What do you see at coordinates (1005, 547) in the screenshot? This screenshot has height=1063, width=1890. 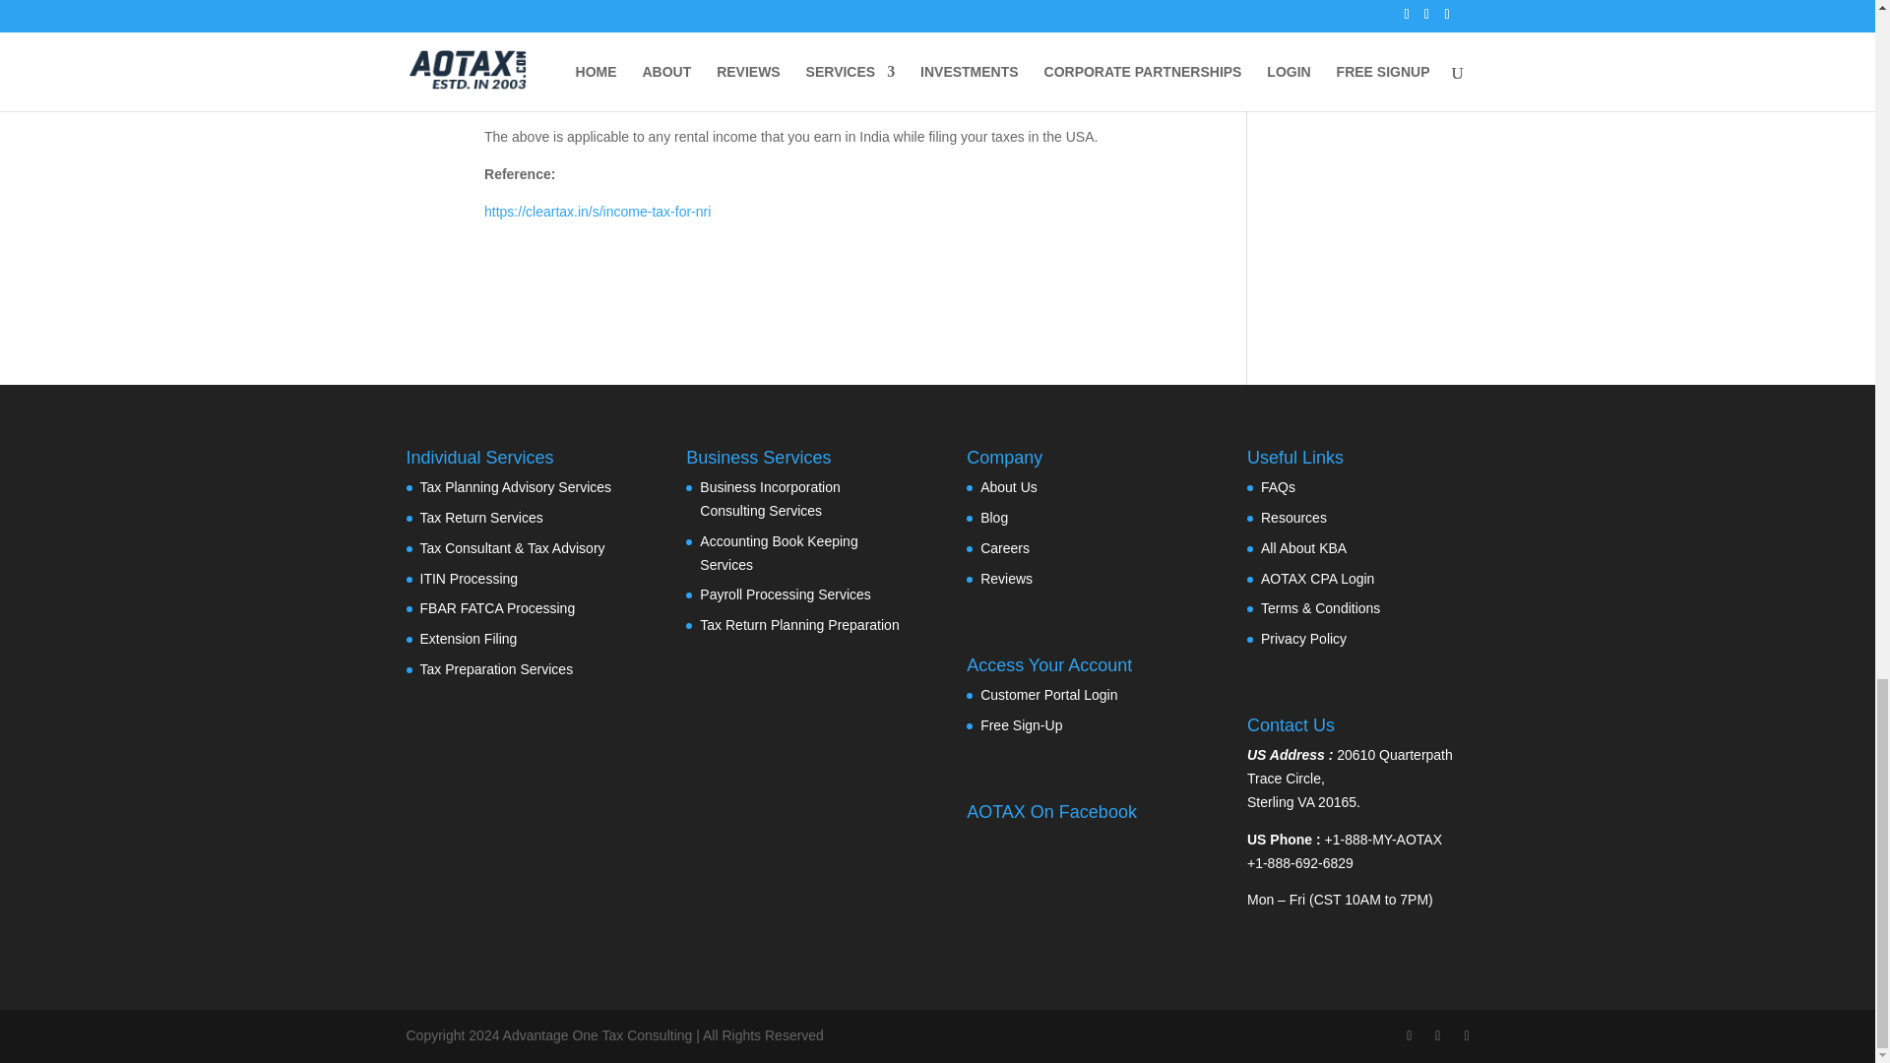 I see `careers` at bounding box center [1005, 547].